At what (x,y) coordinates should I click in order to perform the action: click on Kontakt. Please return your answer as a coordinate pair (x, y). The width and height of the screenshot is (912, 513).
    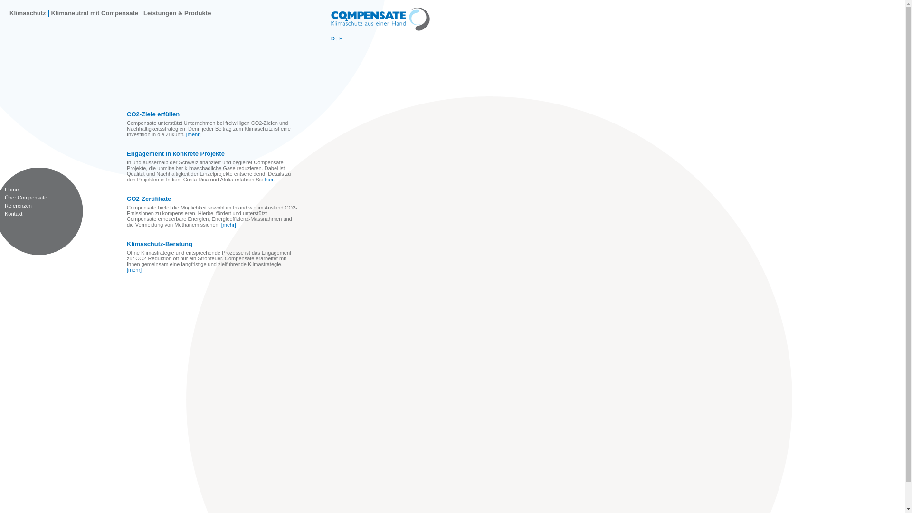
    Looking at the image, I should click on (13, 214).